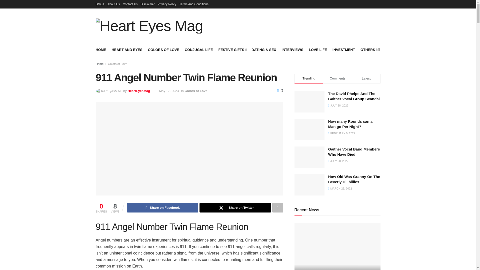  What do you see at coordinates (317, 49) in the screenshot?
I see `LOVE LIFE` at bounding box center [317, 49].